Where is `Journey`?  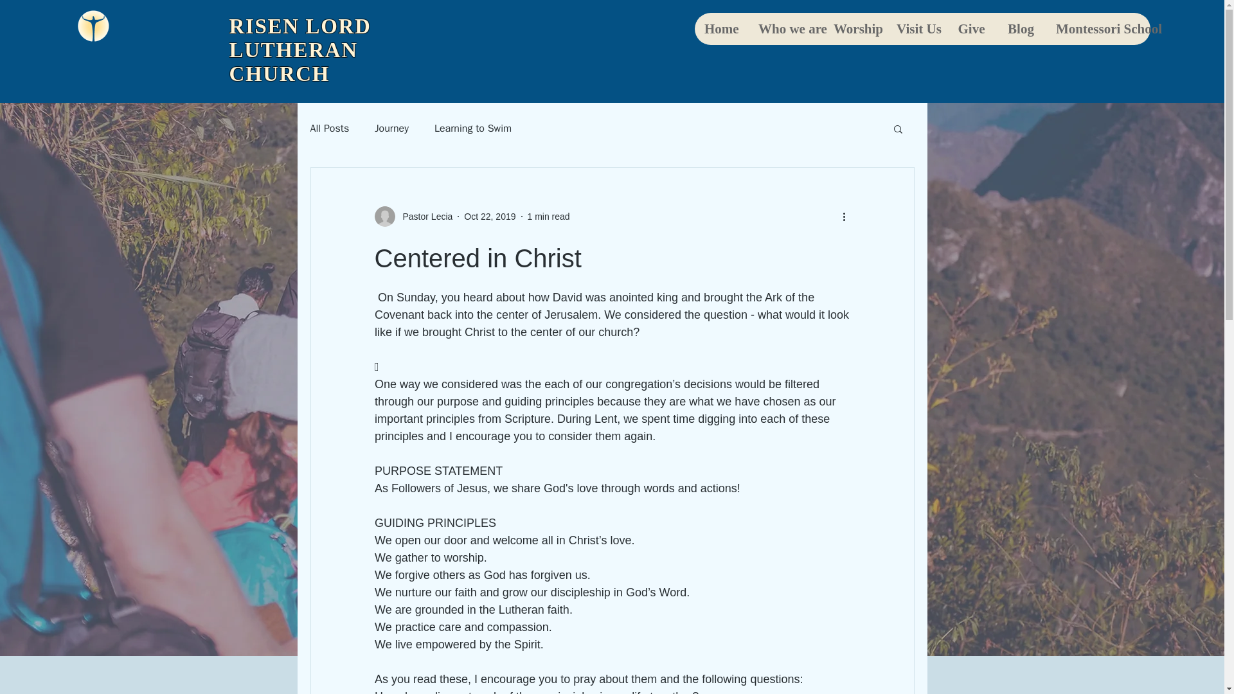 Journey is located at coordinates (391, 129).